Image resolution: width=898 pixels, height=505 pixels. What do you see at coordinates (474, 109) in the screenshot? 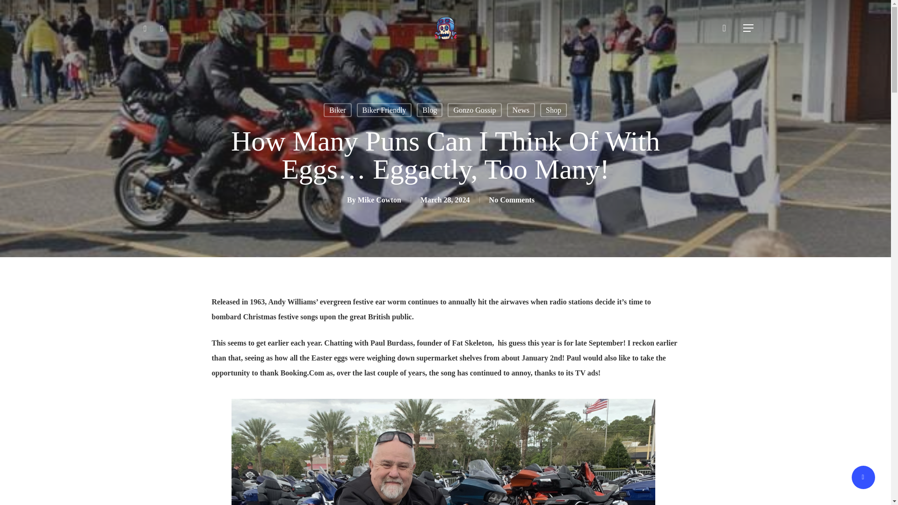
I see `Gonzo Gossip` at bounding box center [474, 109].